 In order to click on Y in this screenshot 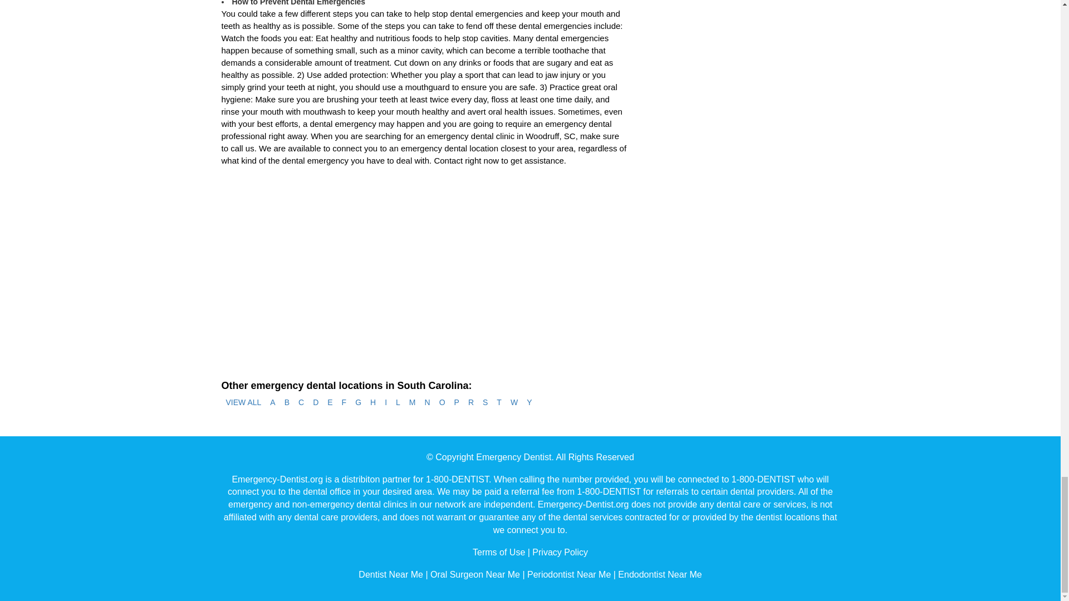, I will do `click(529, 403)`.